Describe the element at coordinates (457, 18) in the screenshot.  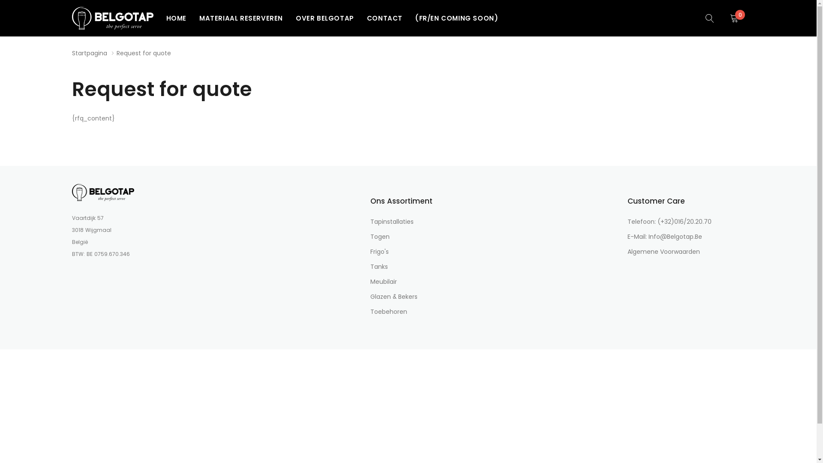
I see `(FR/EN COMING SOON)` at that location.